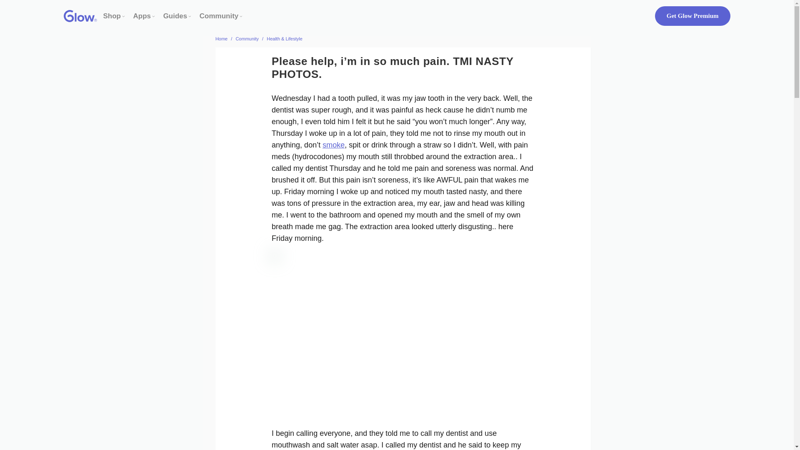 The width and height of the screenshot is (800, 450). Describe the element at coordinates (219, 16) in the screenshot. I see `Glow Community` at that location.